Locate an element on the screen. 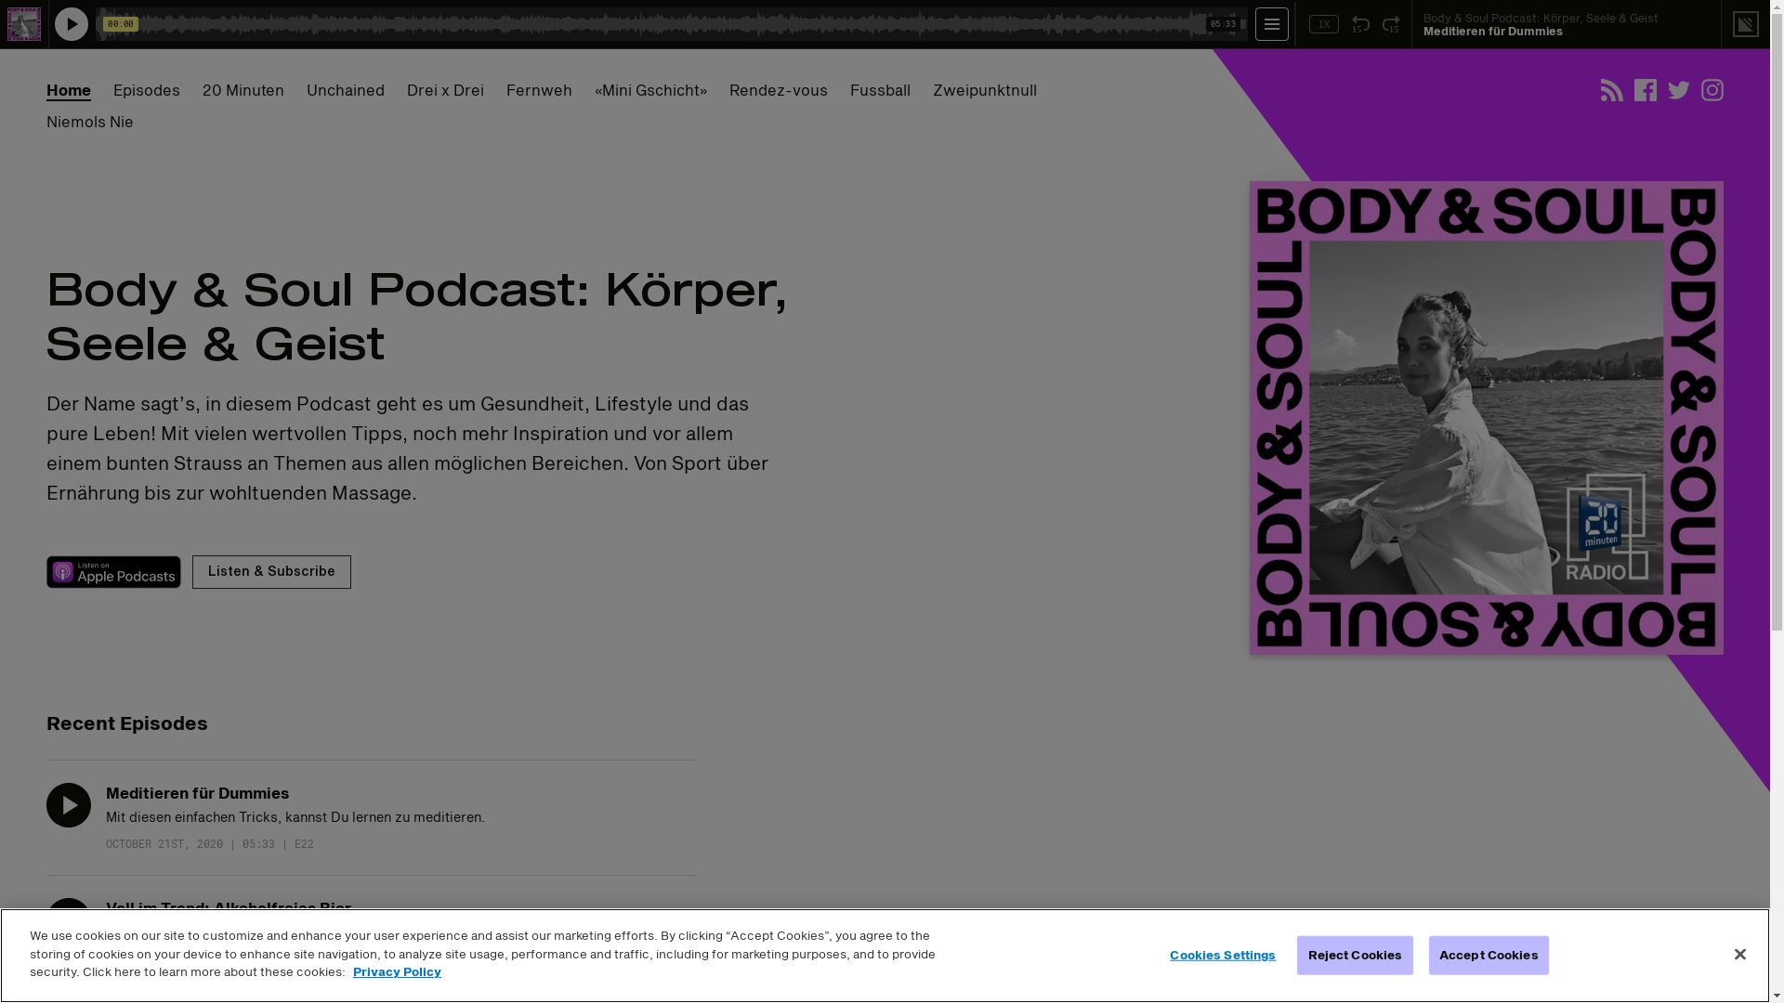  Reject Cookies is located at coordinates (1355, 956).